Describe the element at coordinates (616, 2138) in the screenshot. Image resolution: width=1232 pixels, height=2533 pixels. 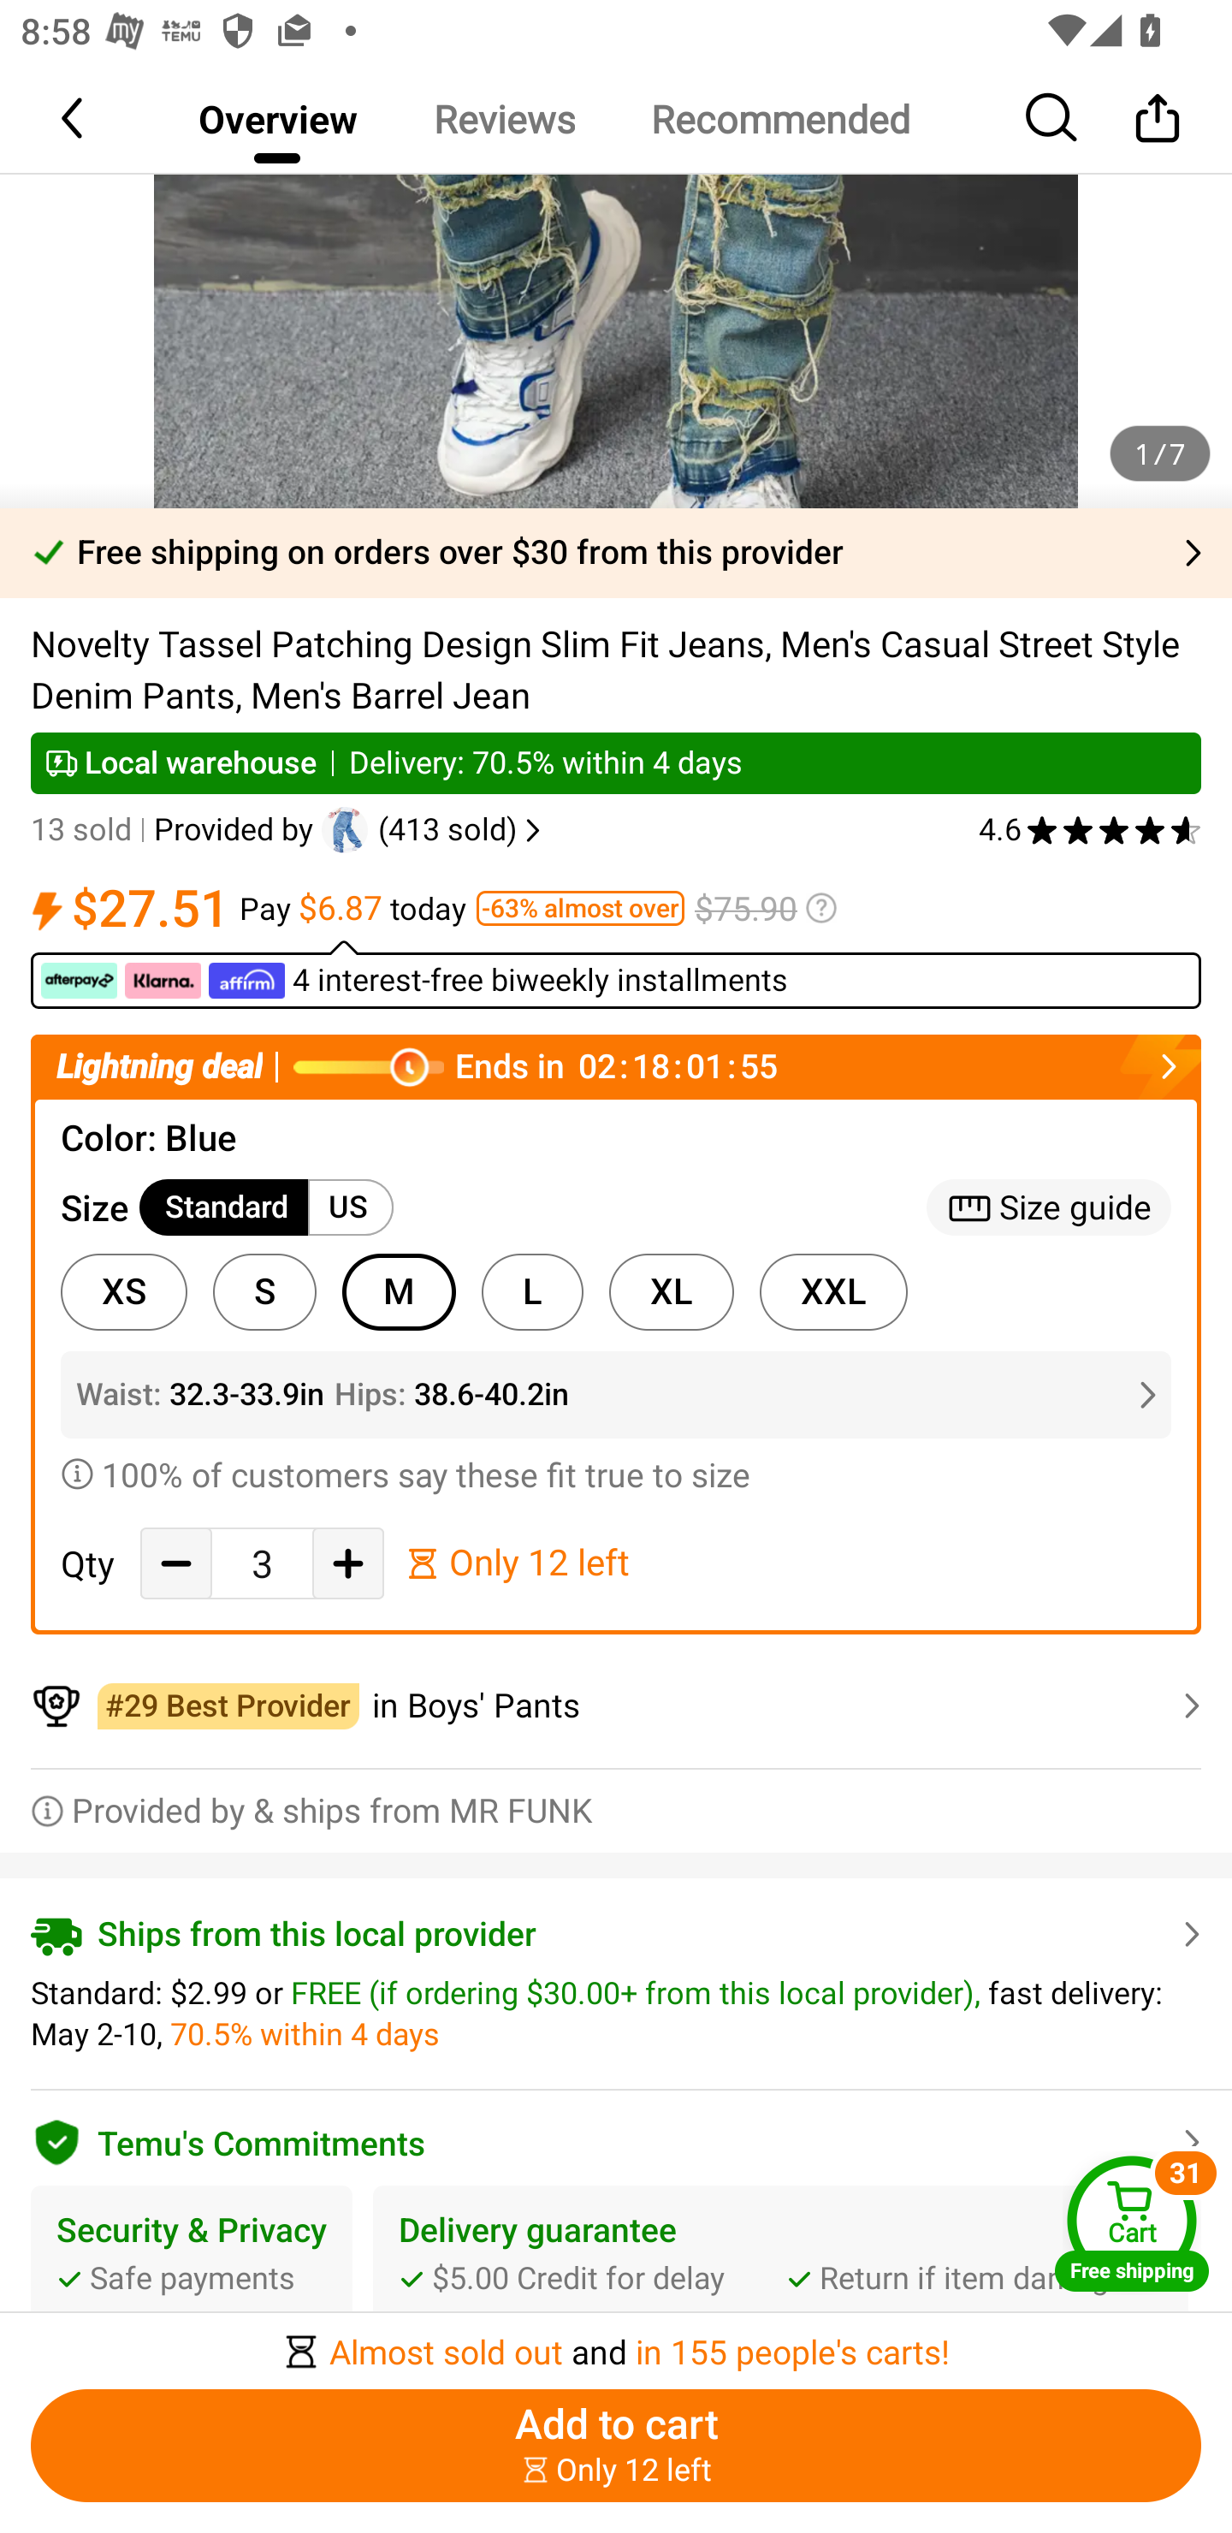
I see `Temu's Commitments` at that location.